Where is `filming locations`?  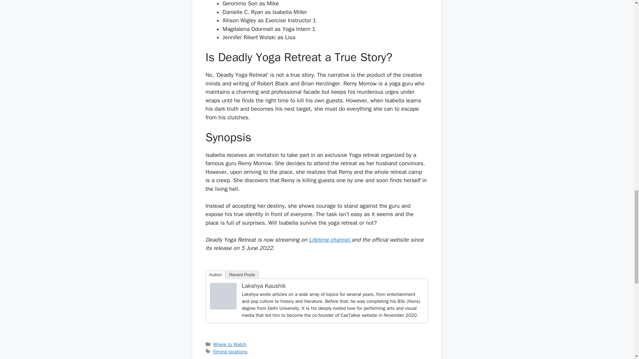 filming locations is located at coordinates (230, 352).